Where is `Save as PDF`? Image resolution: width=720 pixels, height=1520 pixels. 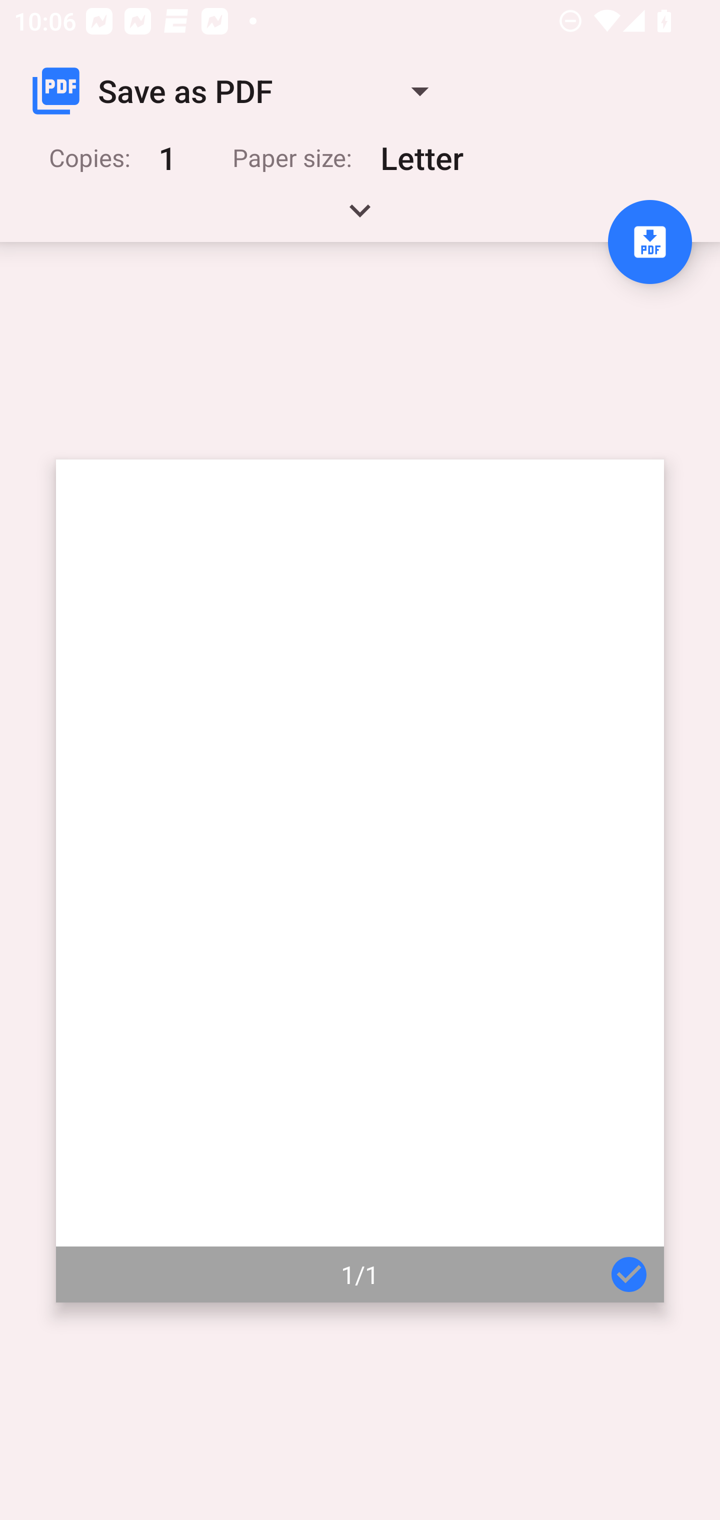 Save as PDF is located at coordinates (238, 91).